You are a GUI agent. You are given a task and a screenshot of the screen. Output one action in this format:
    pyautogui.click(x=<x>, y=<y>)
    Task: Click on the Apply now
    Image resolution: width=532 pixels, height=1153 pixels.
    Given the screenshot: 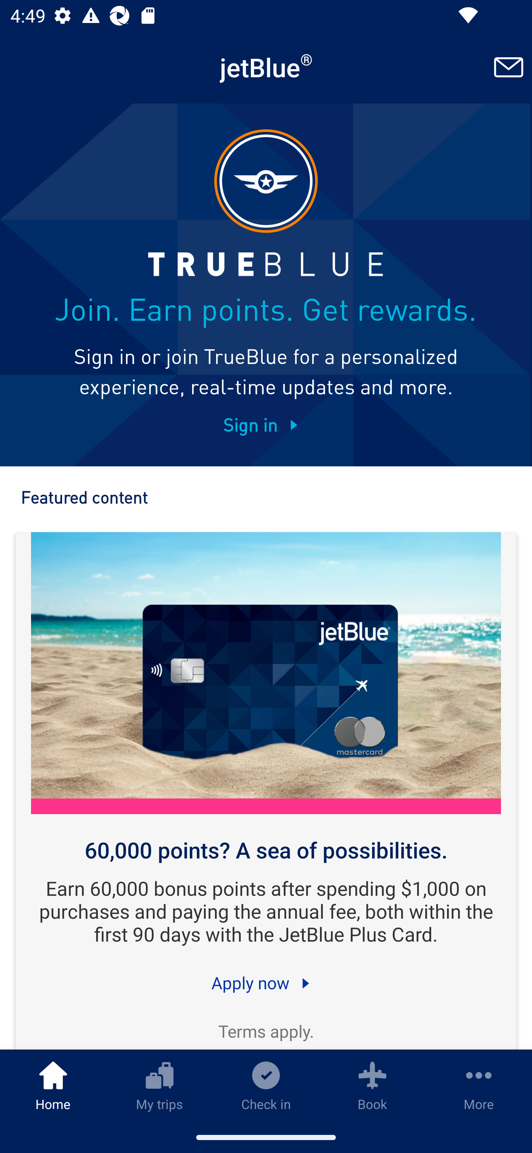 What is the action you would take?
    pyautogui.click(x=266, y=983)
    